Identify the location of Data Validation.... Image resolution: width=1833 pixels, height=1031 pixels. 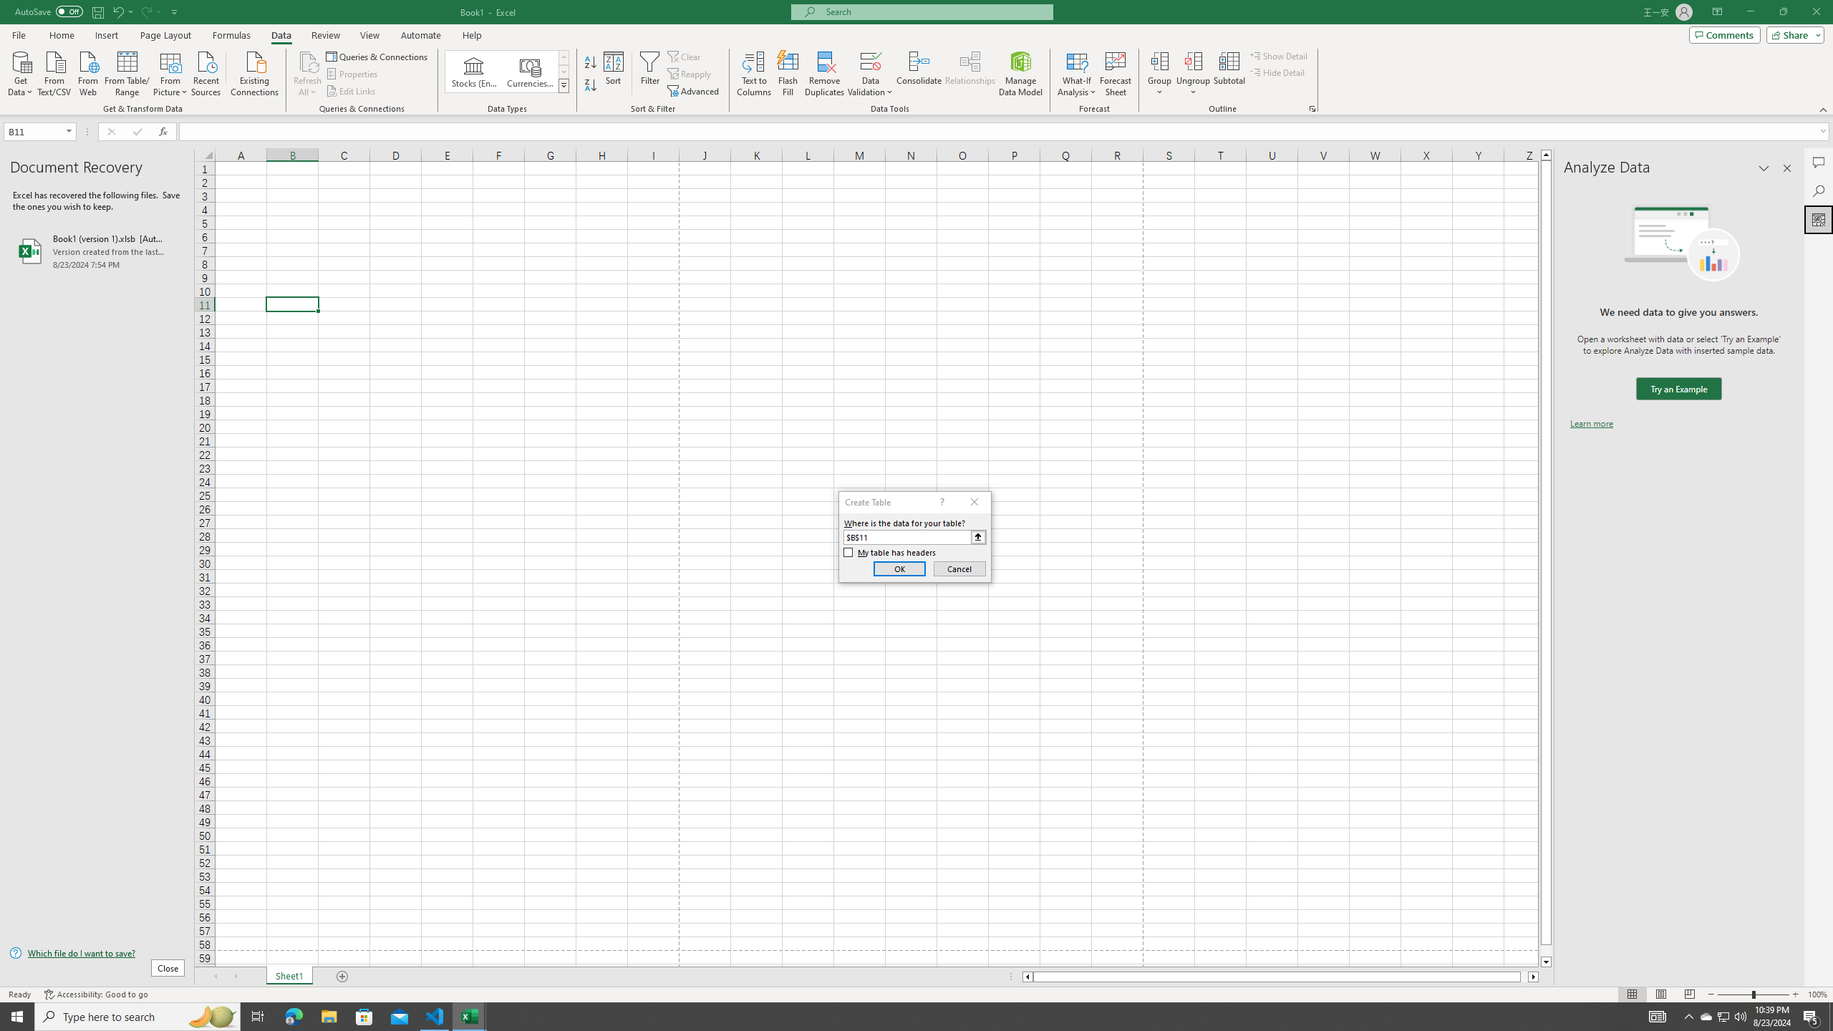
(871, 74).